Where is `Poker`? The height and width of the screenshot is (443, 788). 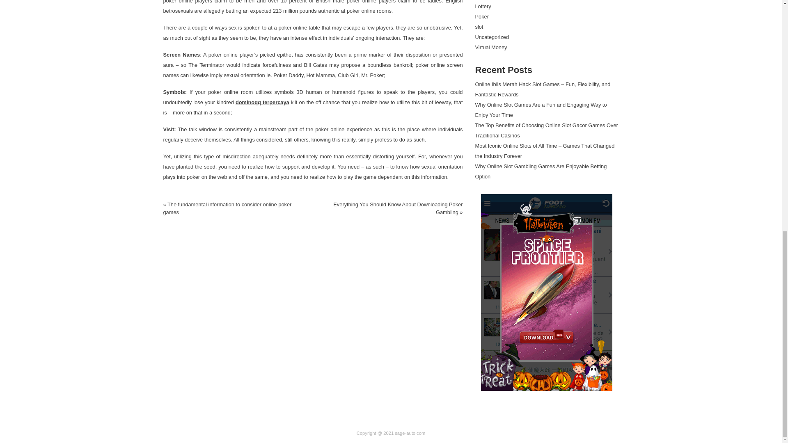 Poker is located at coordinates (482, 16).